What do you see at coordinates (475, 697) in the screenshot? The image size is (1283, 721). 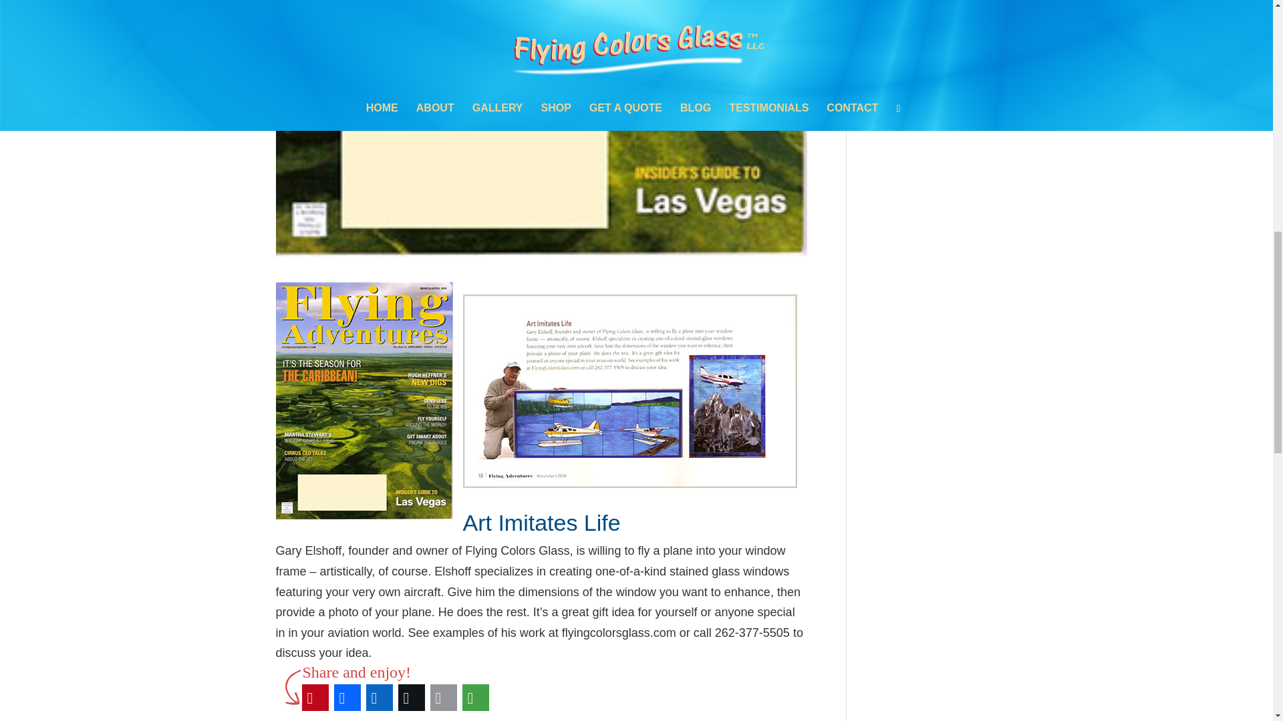 I see `More Options` at bounding box center [475, 697].